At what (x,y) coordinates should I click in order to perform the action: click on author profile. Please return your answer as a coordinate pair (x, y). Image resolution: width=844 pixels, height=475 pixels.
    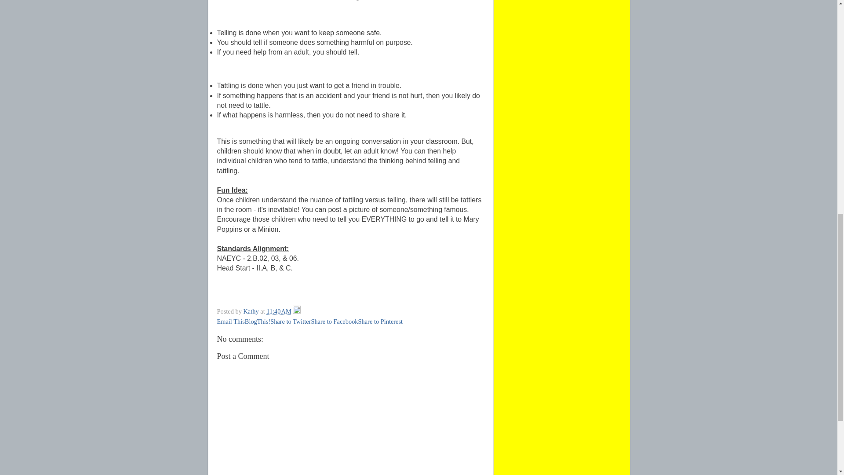
    Looking at the image, I should click on (251, 311).